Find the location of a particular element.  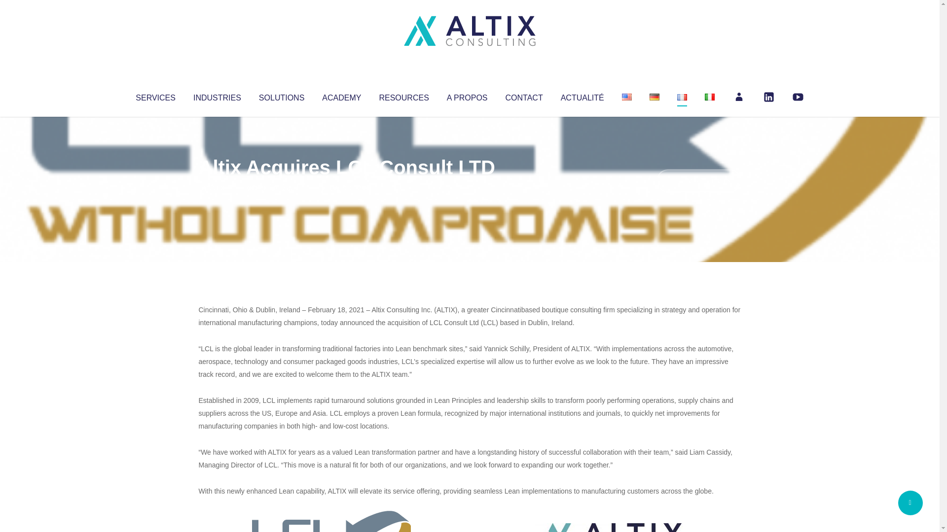

SOLUTIONS is located at coordinates (281, 96).